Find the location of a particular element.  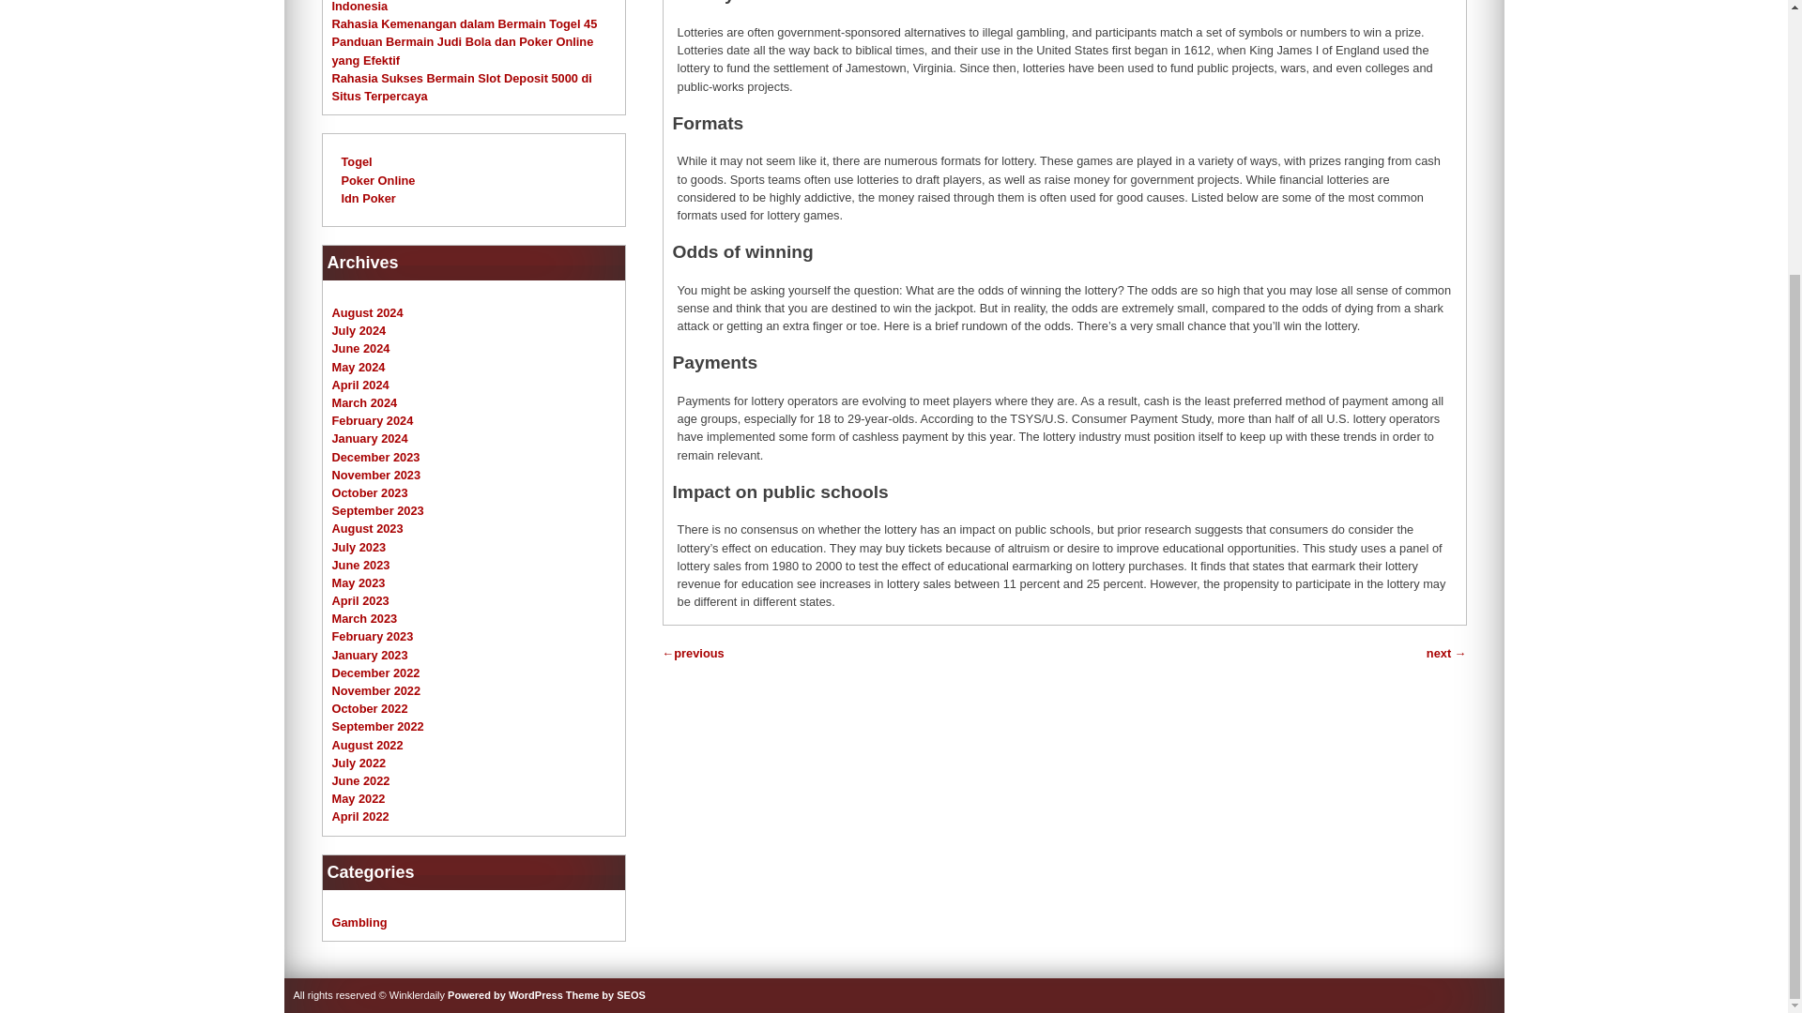

February 2024 is located at coordinates (373, 420).